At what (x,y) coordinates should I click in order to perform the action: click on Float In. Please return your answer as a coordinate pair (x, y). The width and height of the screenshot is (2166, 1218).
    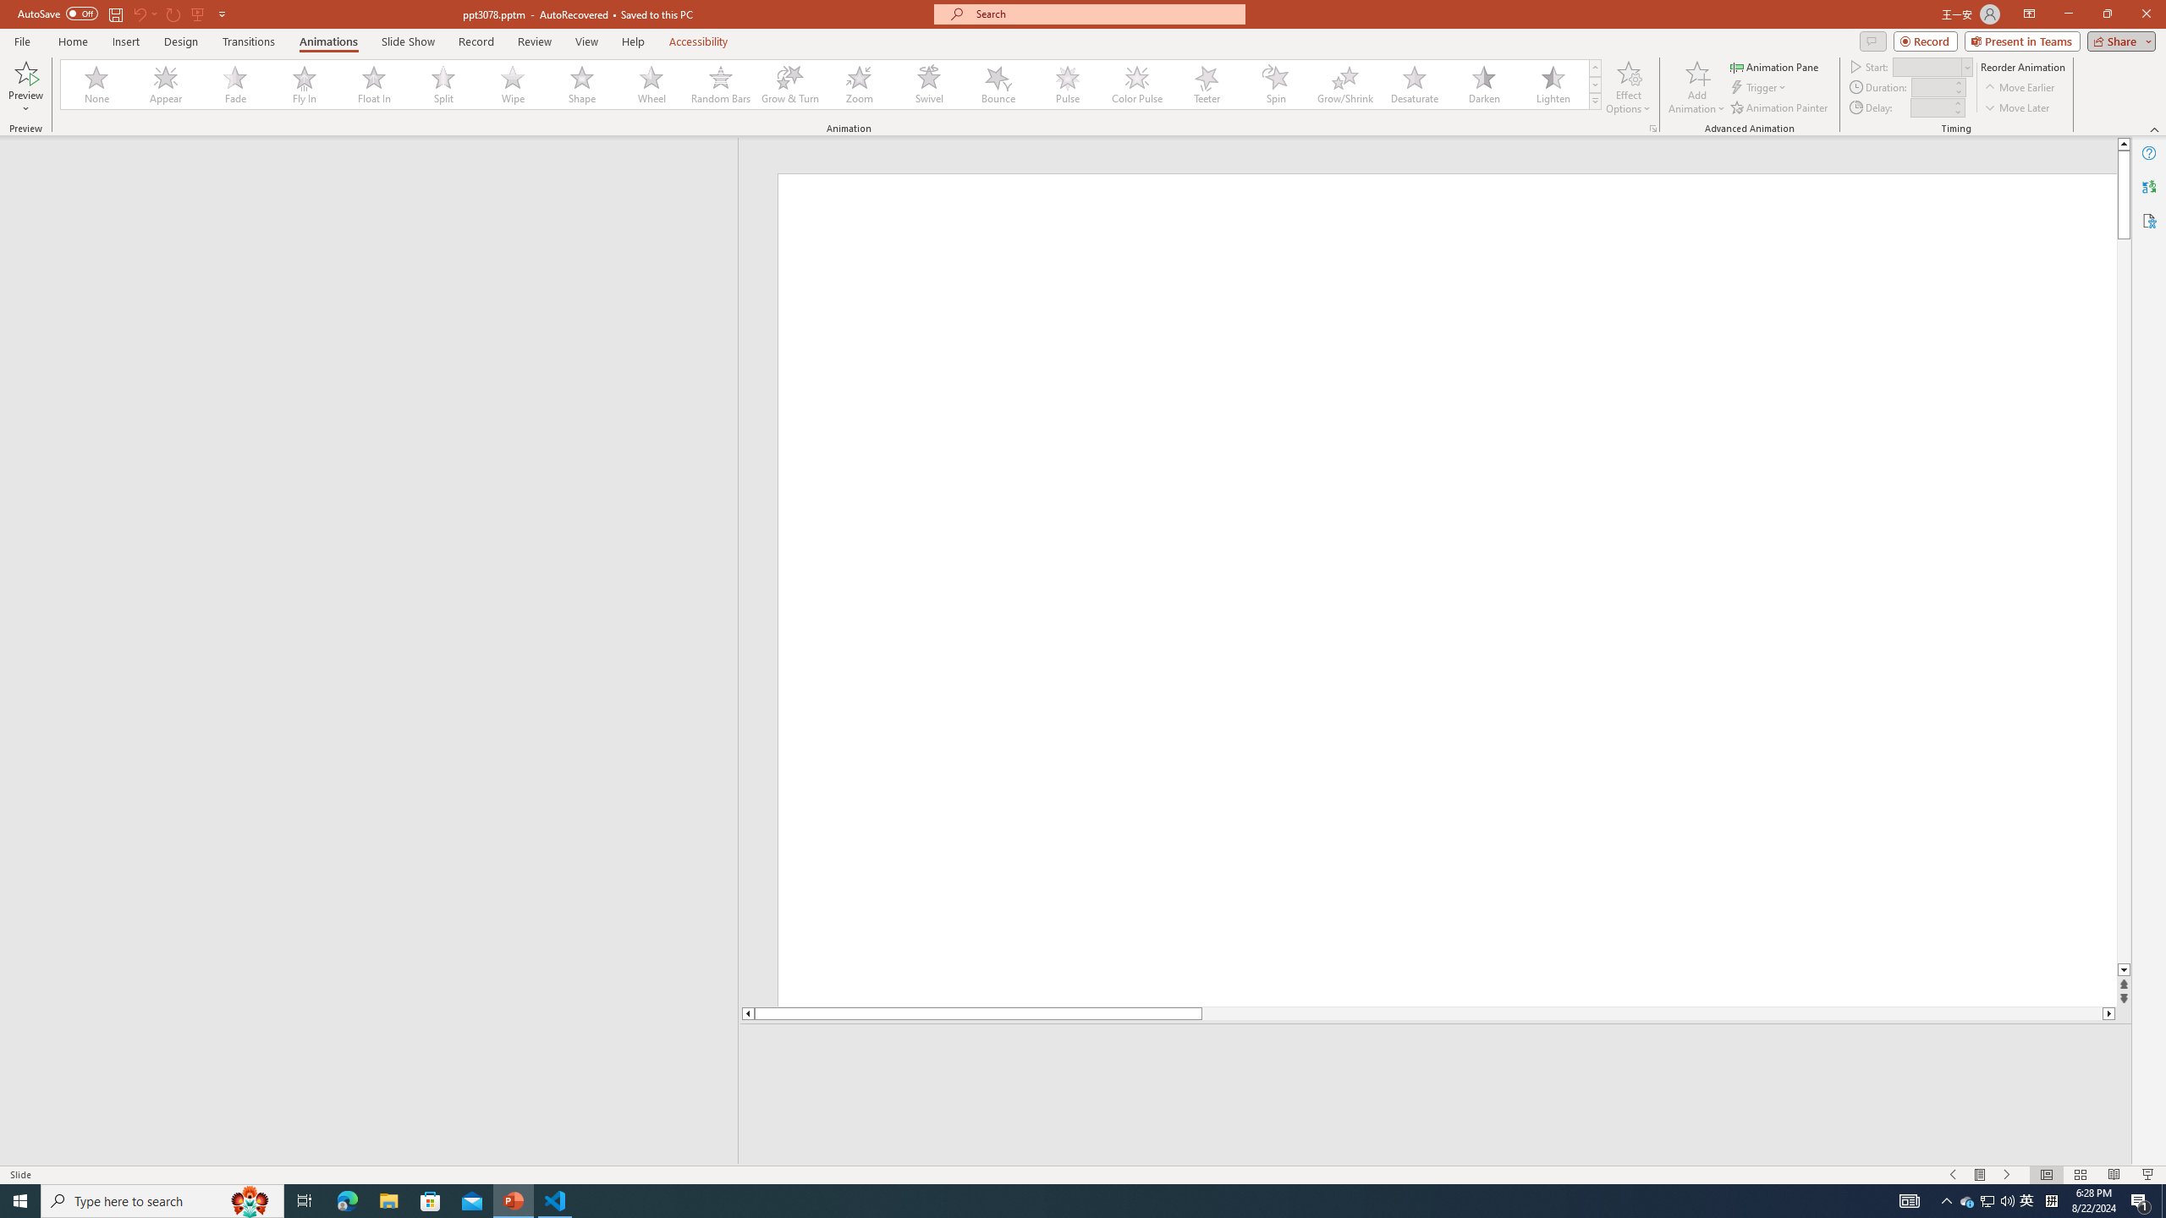
    Looking at the image, I should click on (374, 85).